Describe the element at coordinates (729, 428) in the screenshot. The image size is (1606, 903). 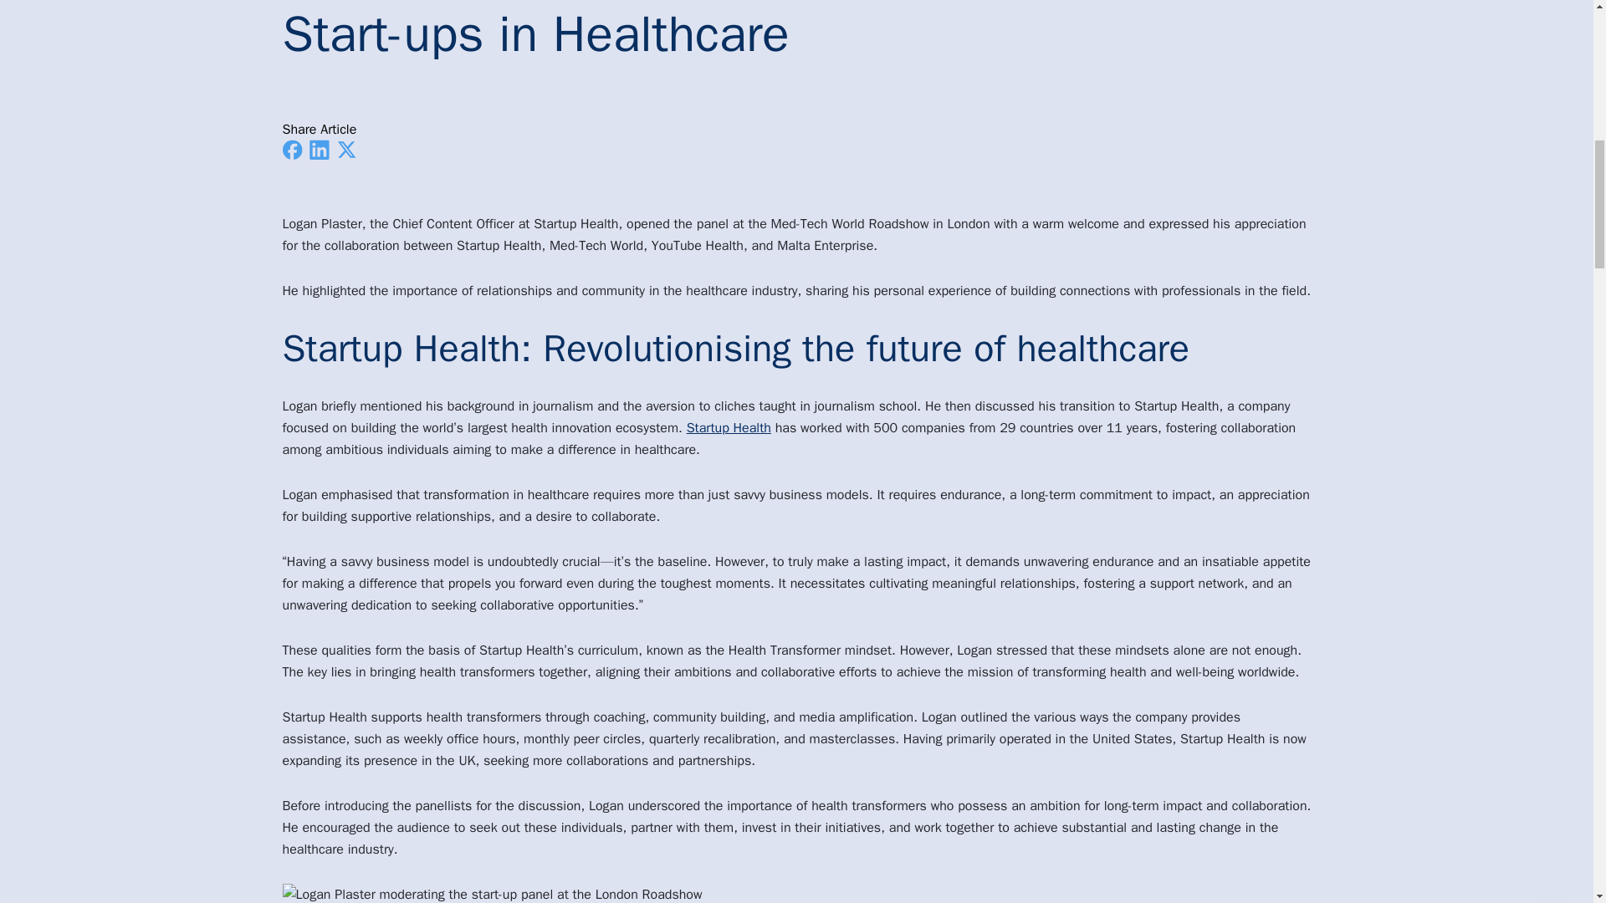
I see `Startup Health` at that location.